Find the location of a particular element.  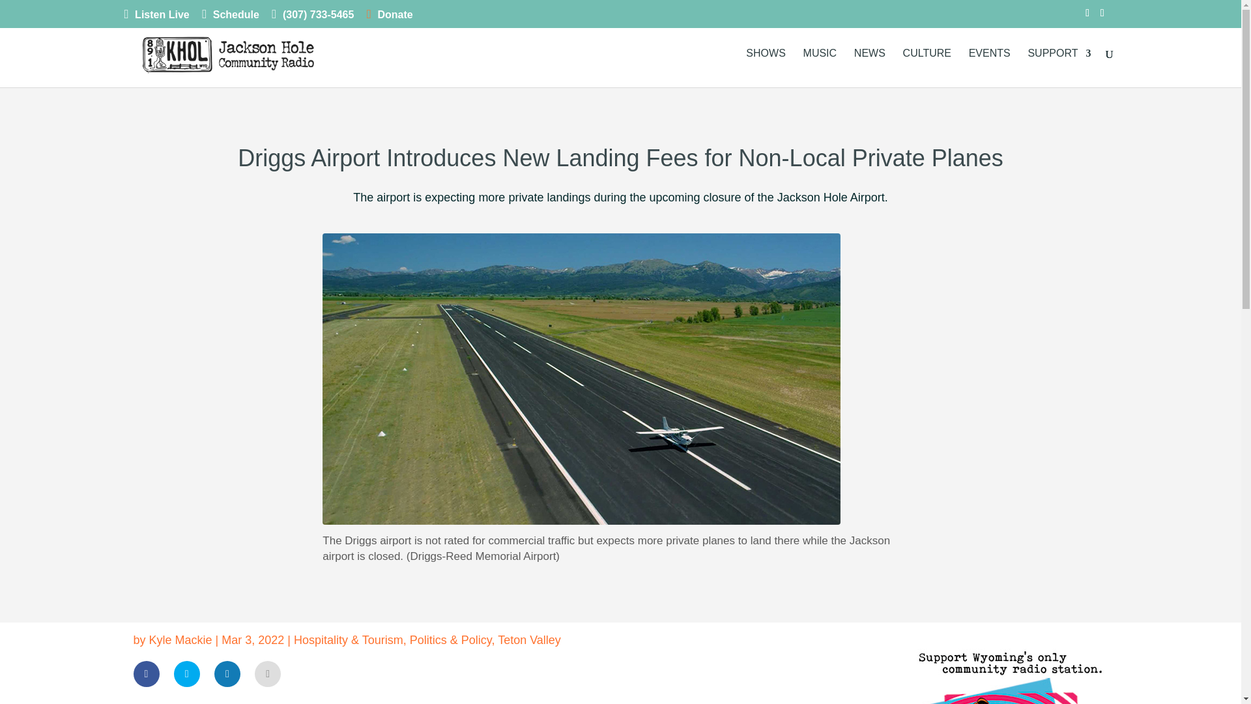

Posts by Kyle Mackie is located at coordinates (180, 640).